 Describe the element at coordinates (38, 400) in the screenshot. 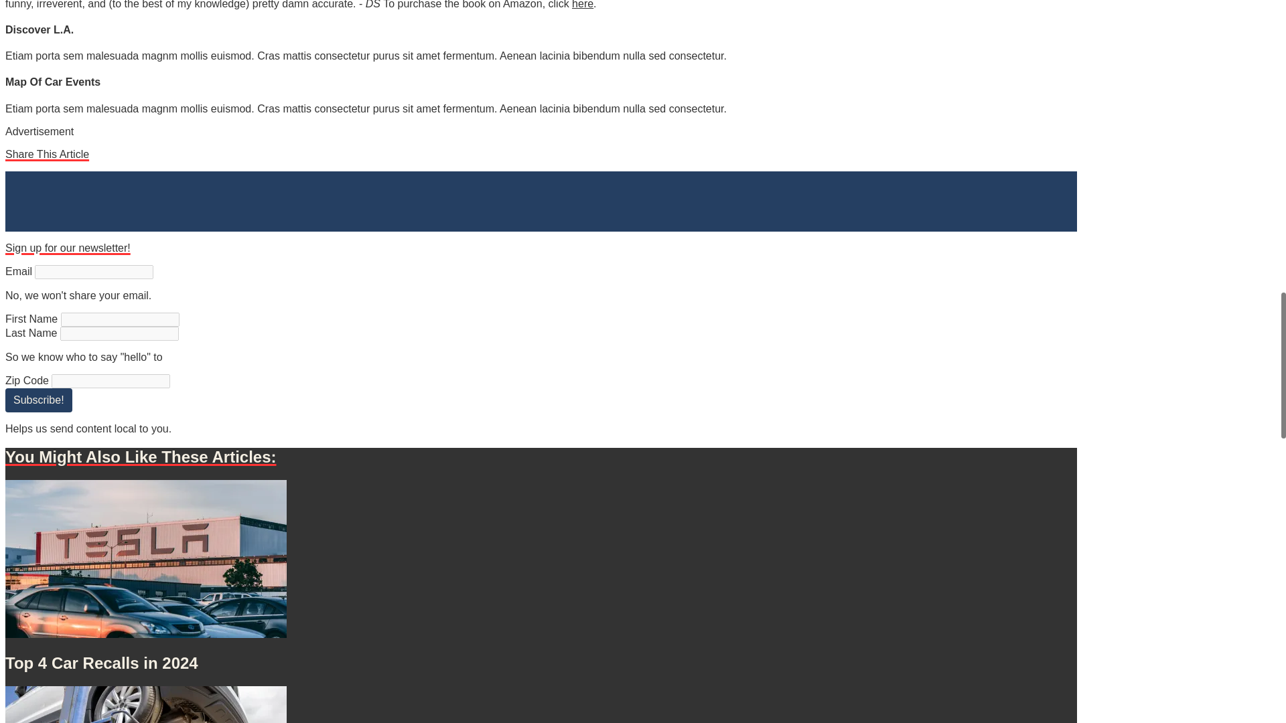

I see `Subscribe!` at that location.